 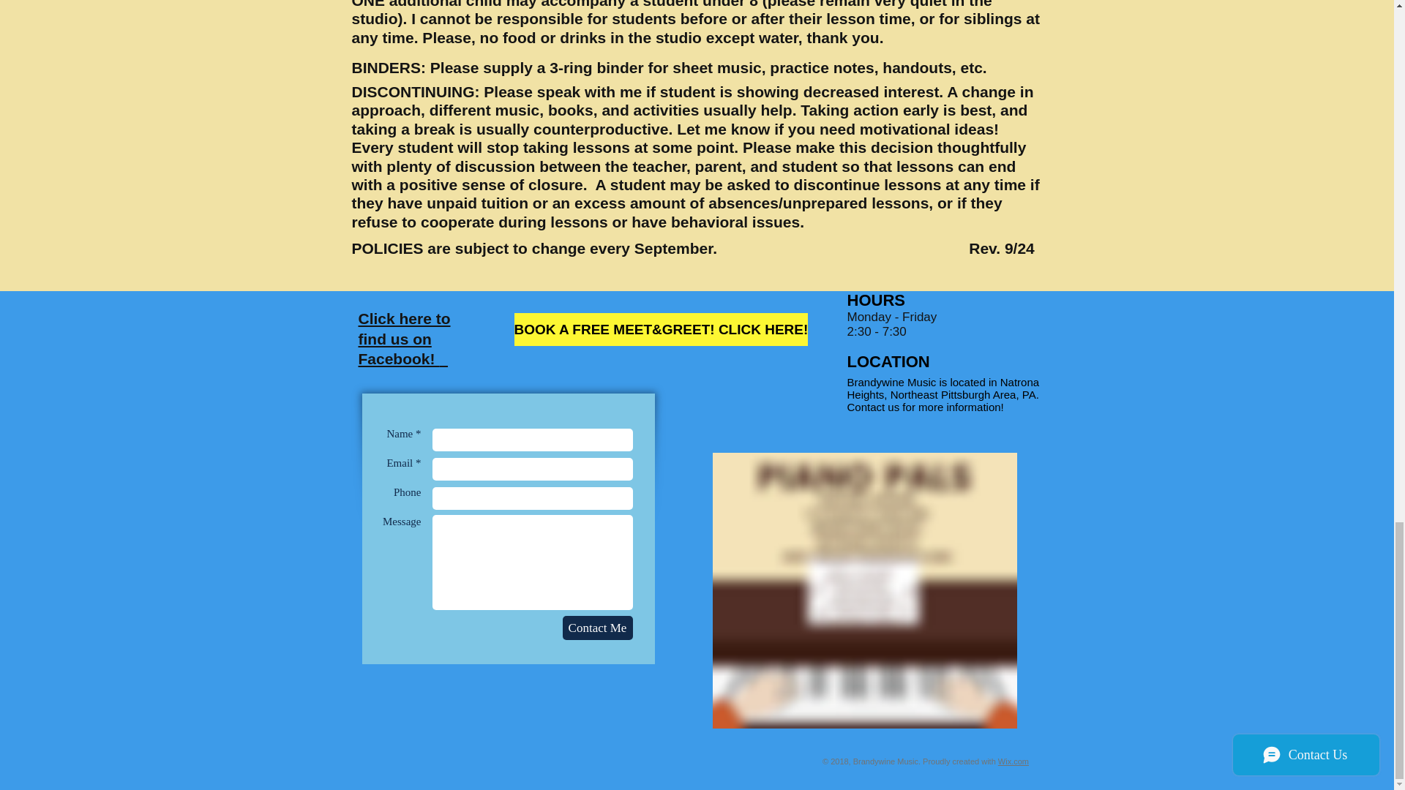 What do you see at coordinates (404, 339) in the screenshot?
I see `Click here to find us on Facebook!   ` at bounding box center [404, 339].